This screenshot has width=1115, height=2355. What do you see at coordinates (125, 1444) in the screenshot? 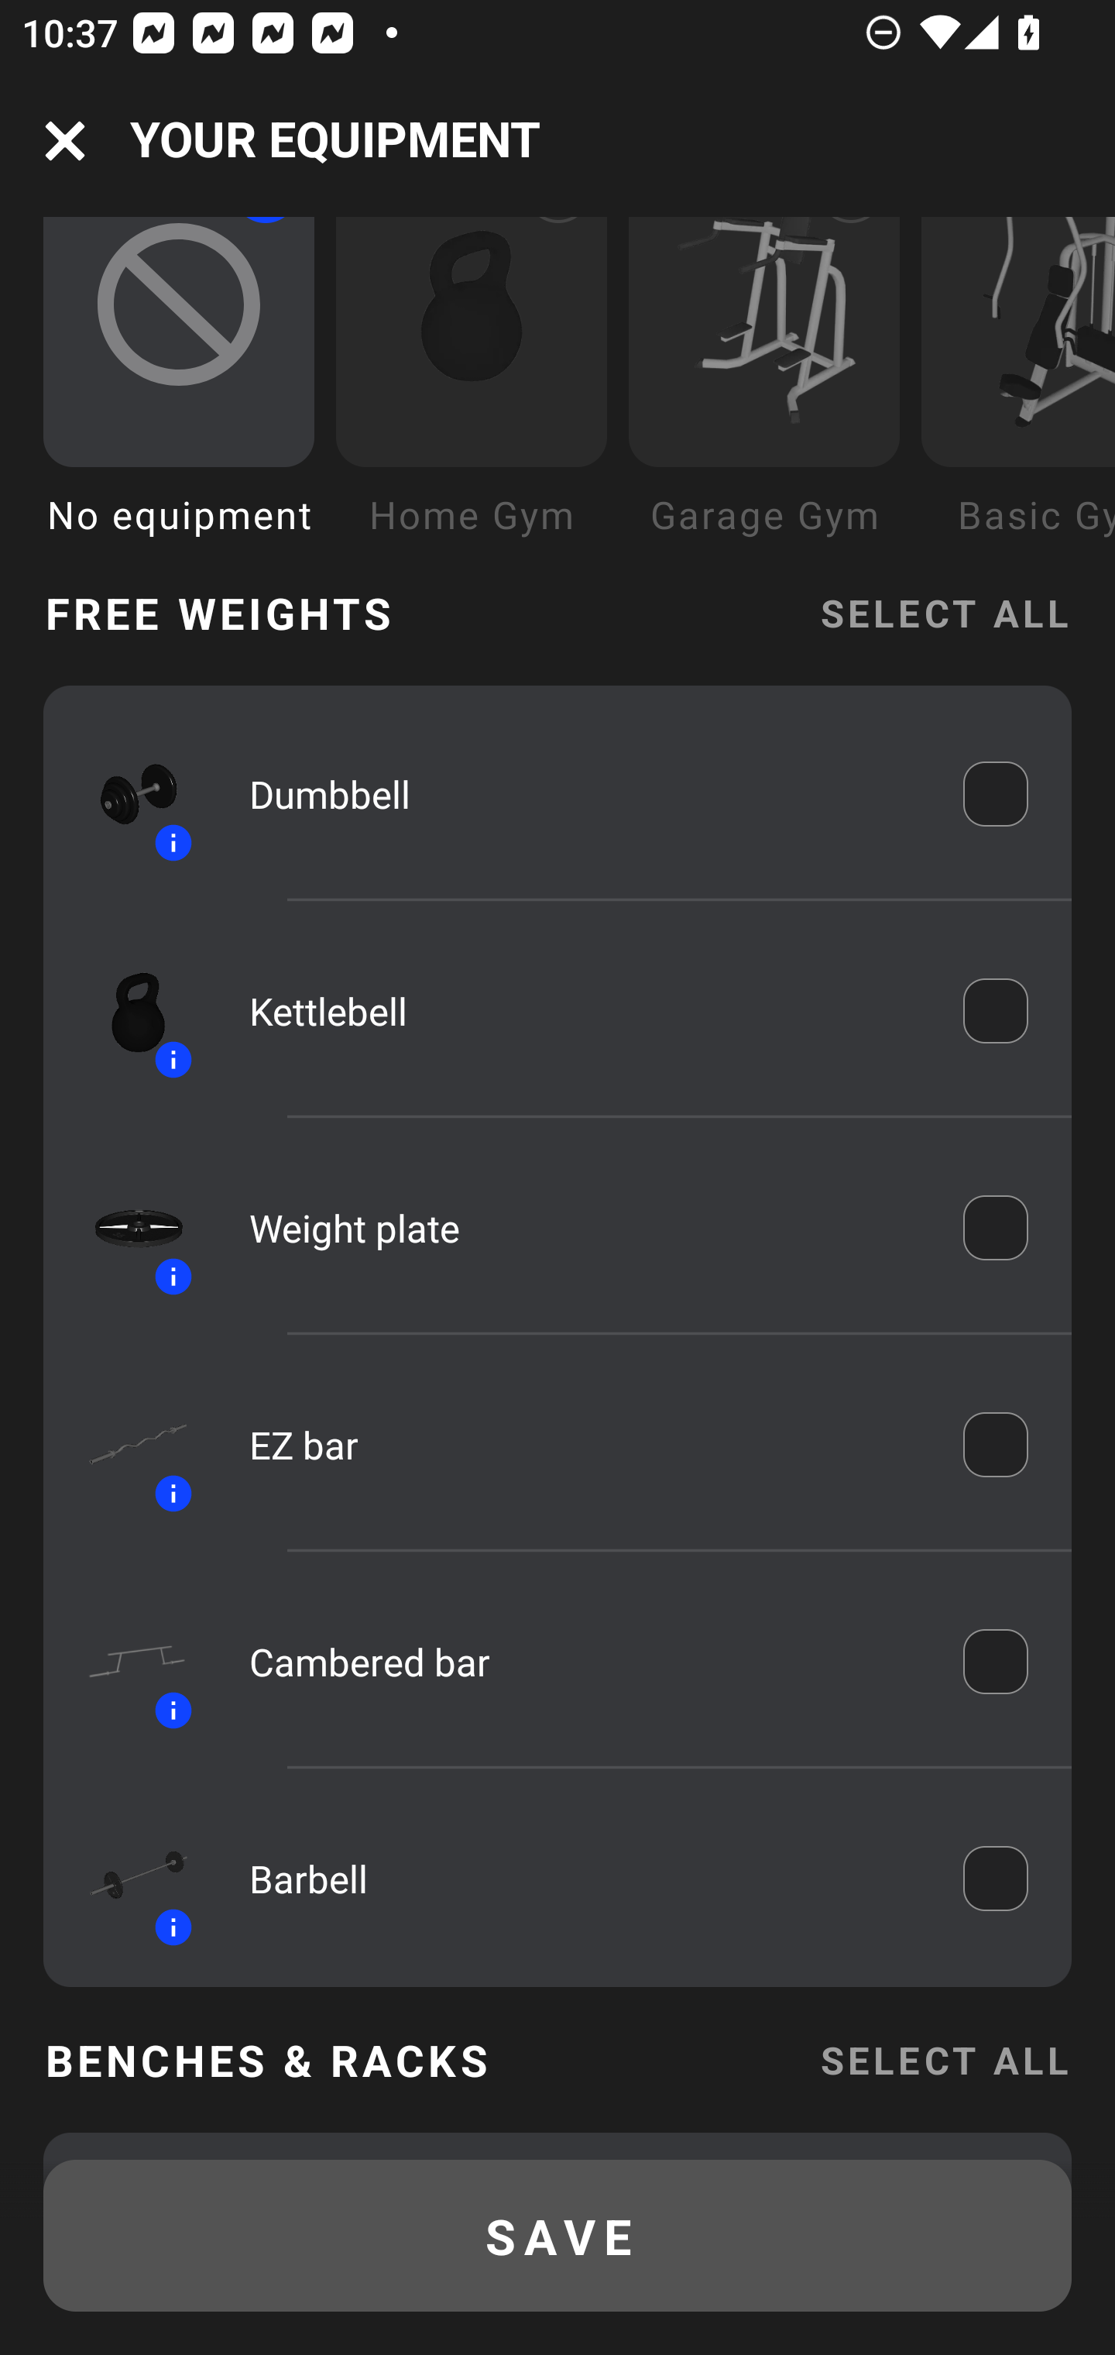
I see `Equipment icon Information icon` at bounding box center [125, 1444].